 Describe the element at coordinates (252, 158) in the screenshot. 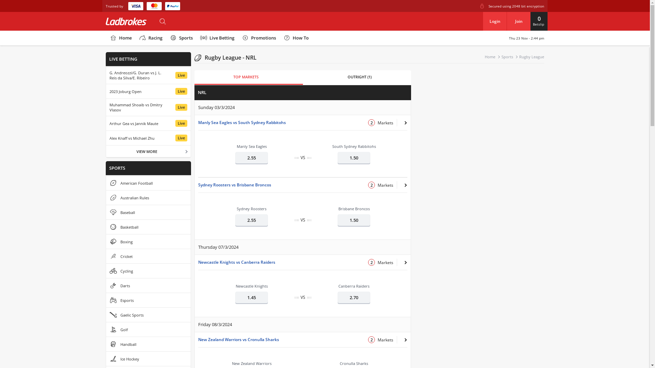

I see `2.55` at that location.